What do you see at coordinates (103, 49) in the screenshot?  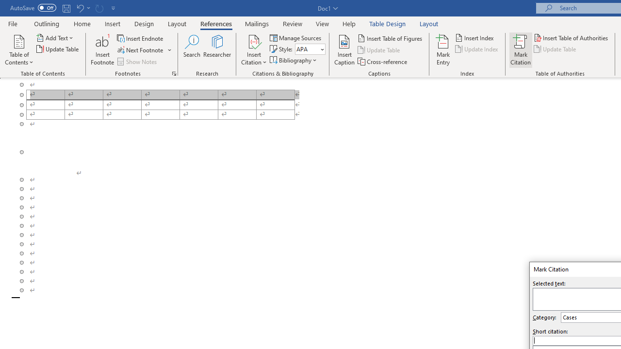 I see `Insert Footnote` at bounding box center [103, 49].